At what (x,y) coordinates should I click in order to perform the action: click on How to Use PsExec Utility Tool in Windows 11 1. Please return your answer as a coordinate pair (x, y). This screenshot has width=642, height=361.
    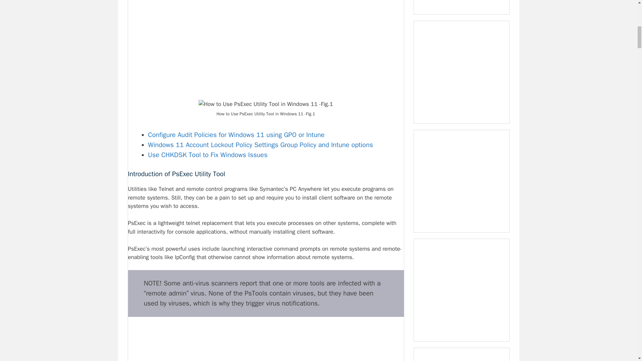
    Looking at the image, I should click on (265, 104).